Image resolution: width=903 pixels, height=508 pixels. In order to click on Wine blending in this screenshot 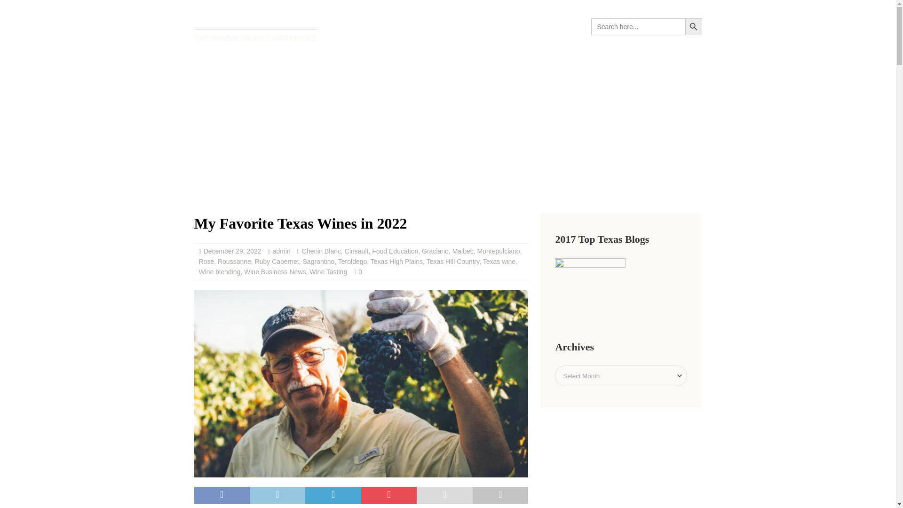, I will do `click(219, 272)`.